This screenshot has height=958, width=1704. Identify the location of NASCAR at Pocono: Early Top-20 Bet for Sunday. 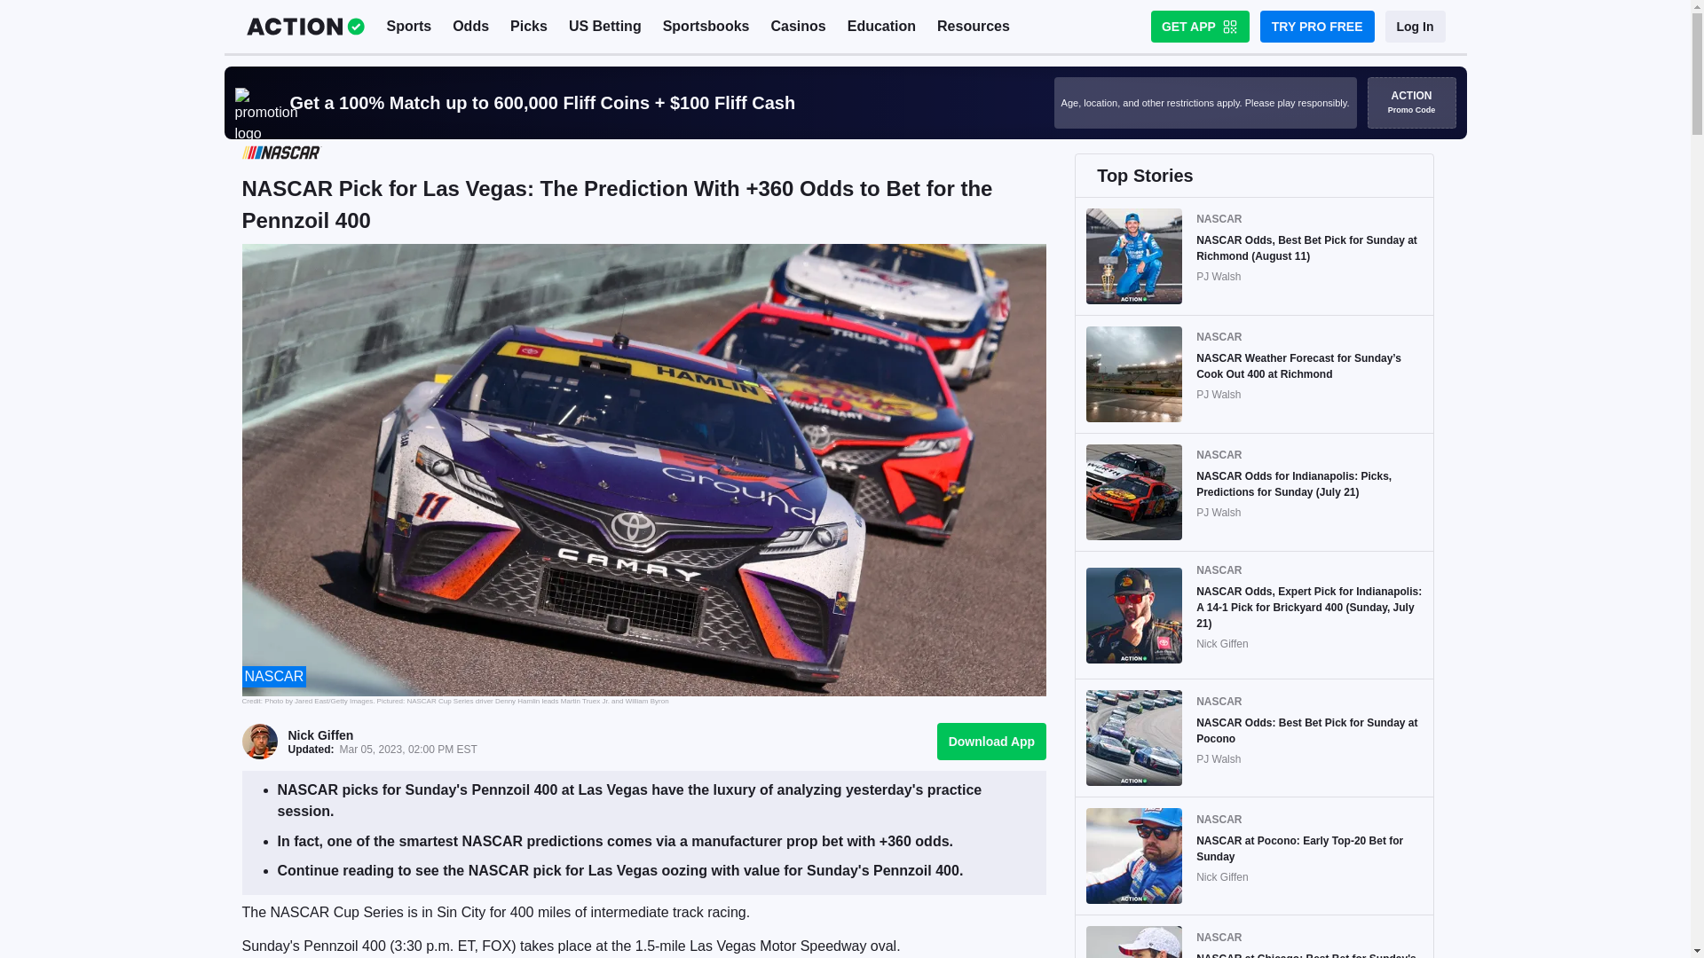
(1309, 848).